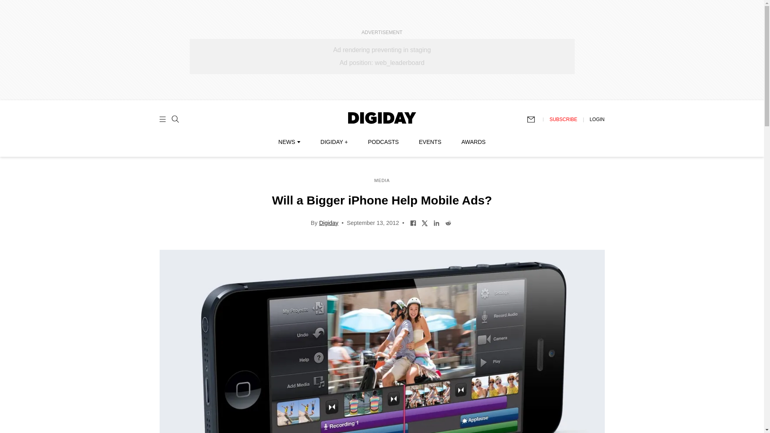  I want to click on EVENTS, so click(430, 142).